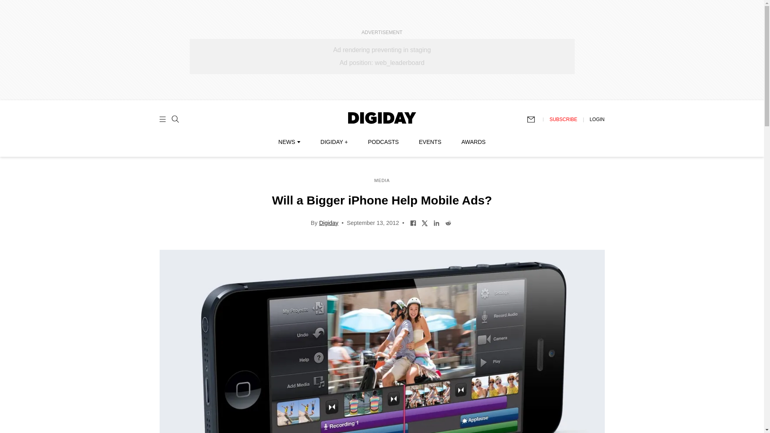  I want to click on EVENTS, so click(430, 142).